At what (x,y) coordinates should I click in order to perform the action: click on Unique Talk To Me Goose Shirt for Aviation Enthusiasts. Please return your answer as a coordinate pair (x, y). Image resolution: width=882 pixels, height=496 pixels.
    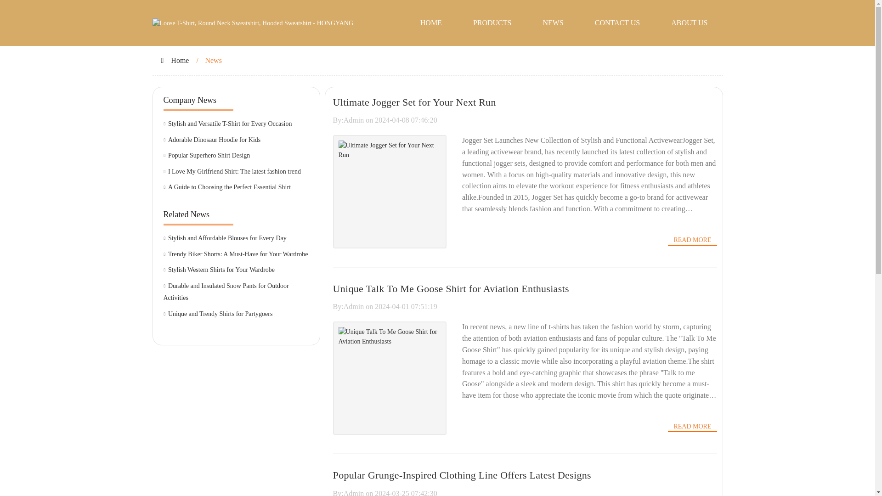
    Looking at the image, I should click on (451, 288).